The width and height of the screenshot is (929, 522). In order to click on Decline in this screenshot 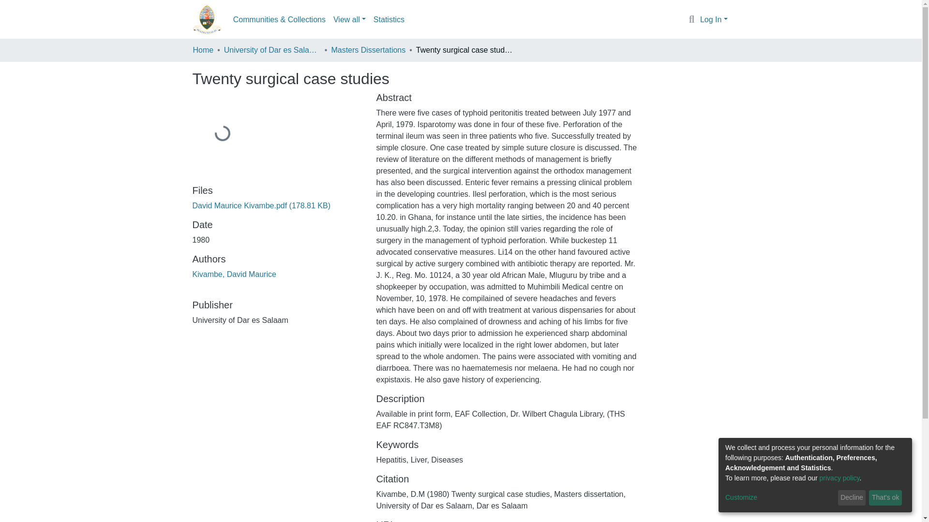, I will do `click(852, 498)`.